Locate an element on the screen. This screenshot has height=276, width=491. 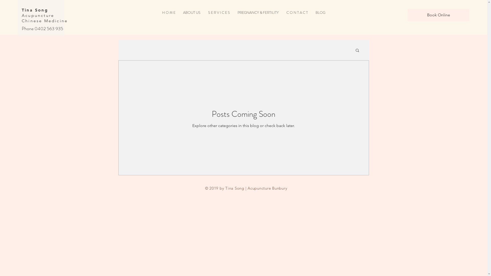
ABOUT US is located at coordinates (192, 13).